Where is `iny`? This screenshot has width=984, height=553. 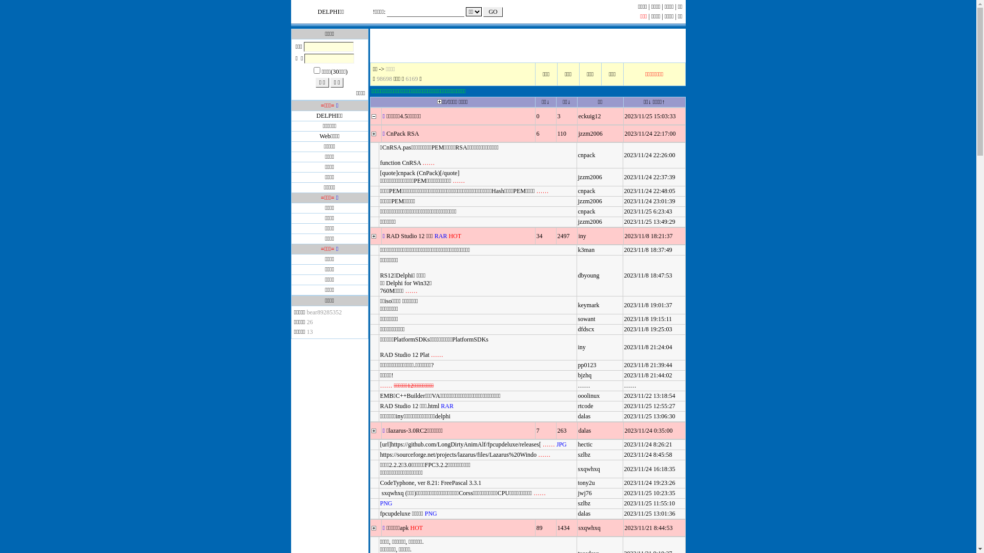 iny is located at coordinates (582, 236).